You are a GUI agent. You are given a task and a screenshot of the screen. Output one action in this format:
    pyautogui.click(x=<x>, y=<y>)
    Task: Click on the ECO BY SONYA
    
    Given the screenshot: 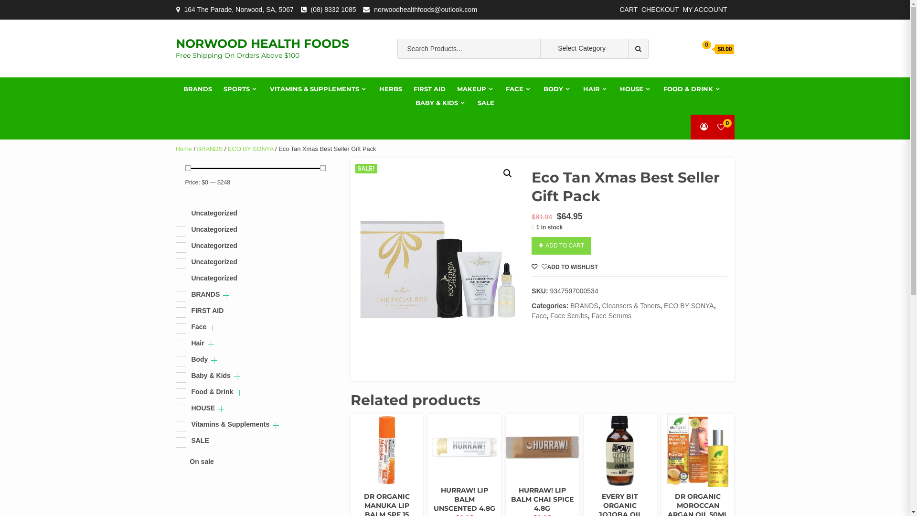 What is the action you would take?
    pyautogui.click(x=250, y=149)
    